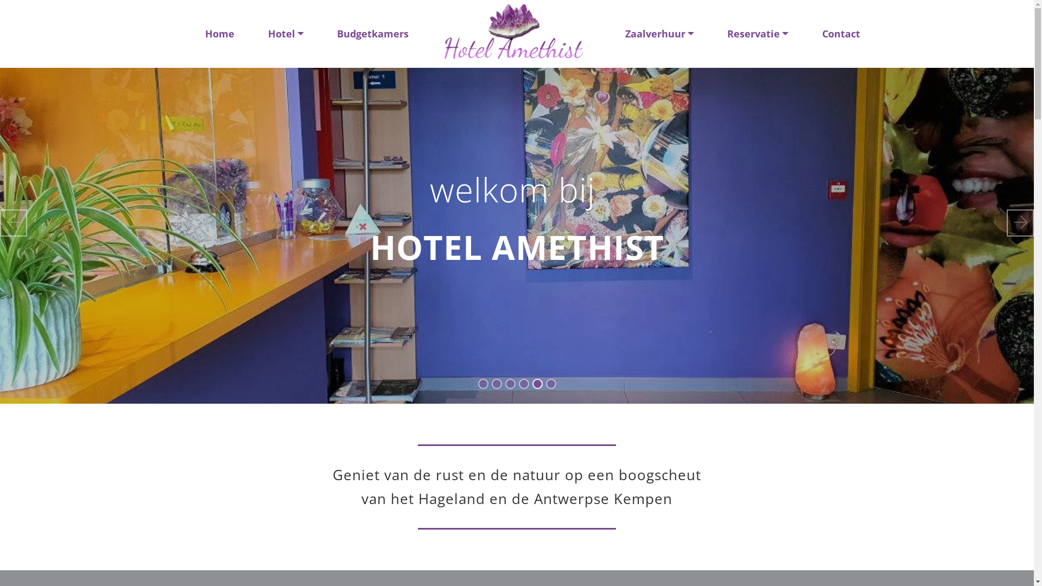  What do you see at coordinates (513, 34) in the screenshot?
I see `Logo hotel Amethist` at bounding box center [513, 34].